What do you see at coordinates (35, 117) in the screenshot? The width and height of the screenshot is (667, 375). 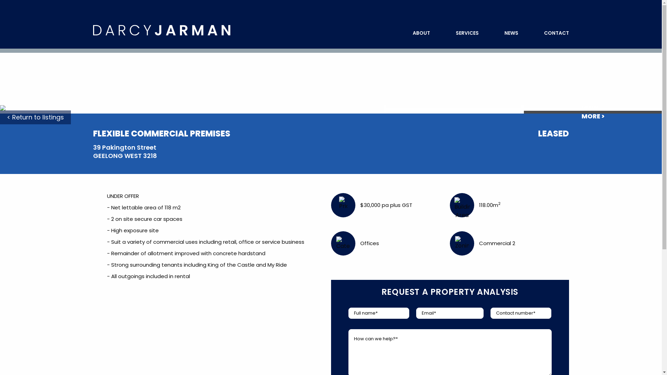 I see `< Return to listings` at bounding box center [35, 117].